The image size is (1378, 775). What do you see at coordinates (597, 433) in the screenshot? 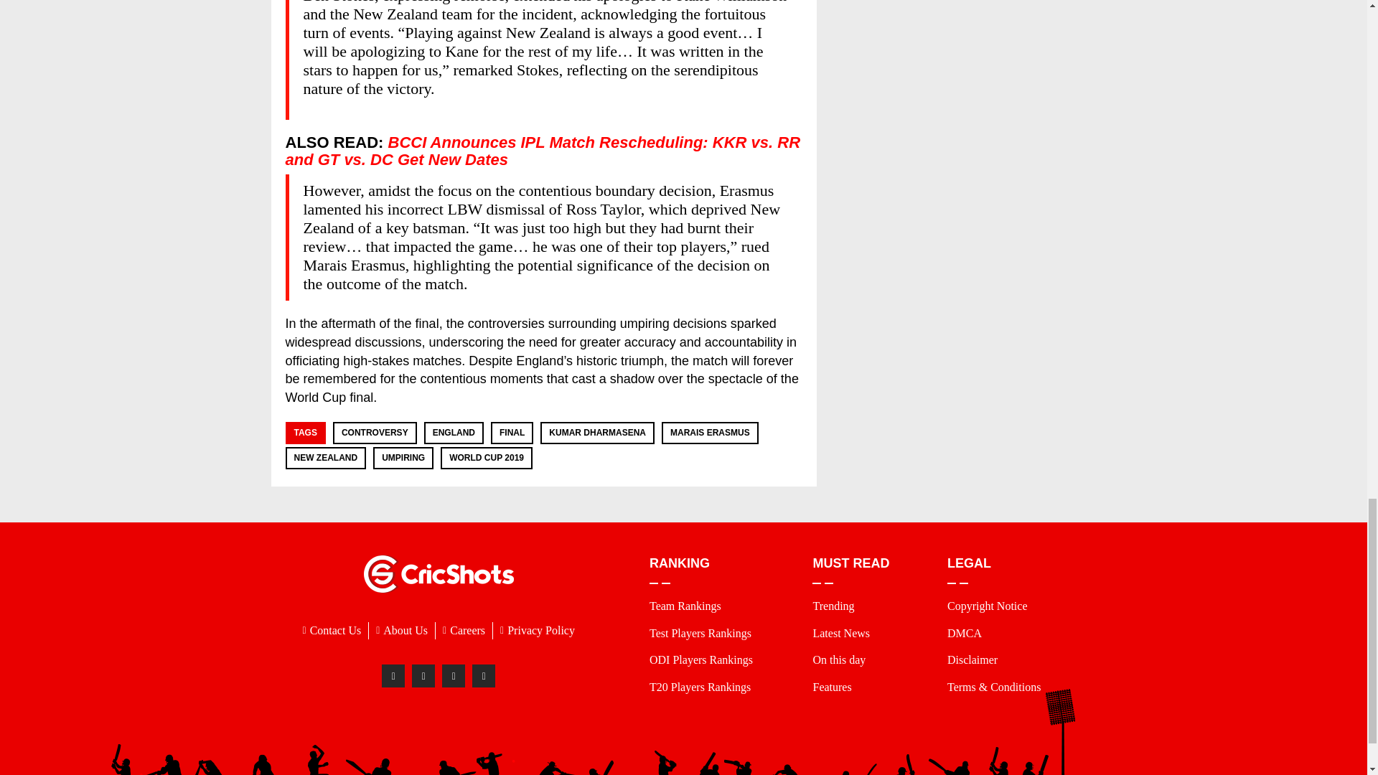
I see `KUMAR DHARMASENA` at bounding box center [597, 433].